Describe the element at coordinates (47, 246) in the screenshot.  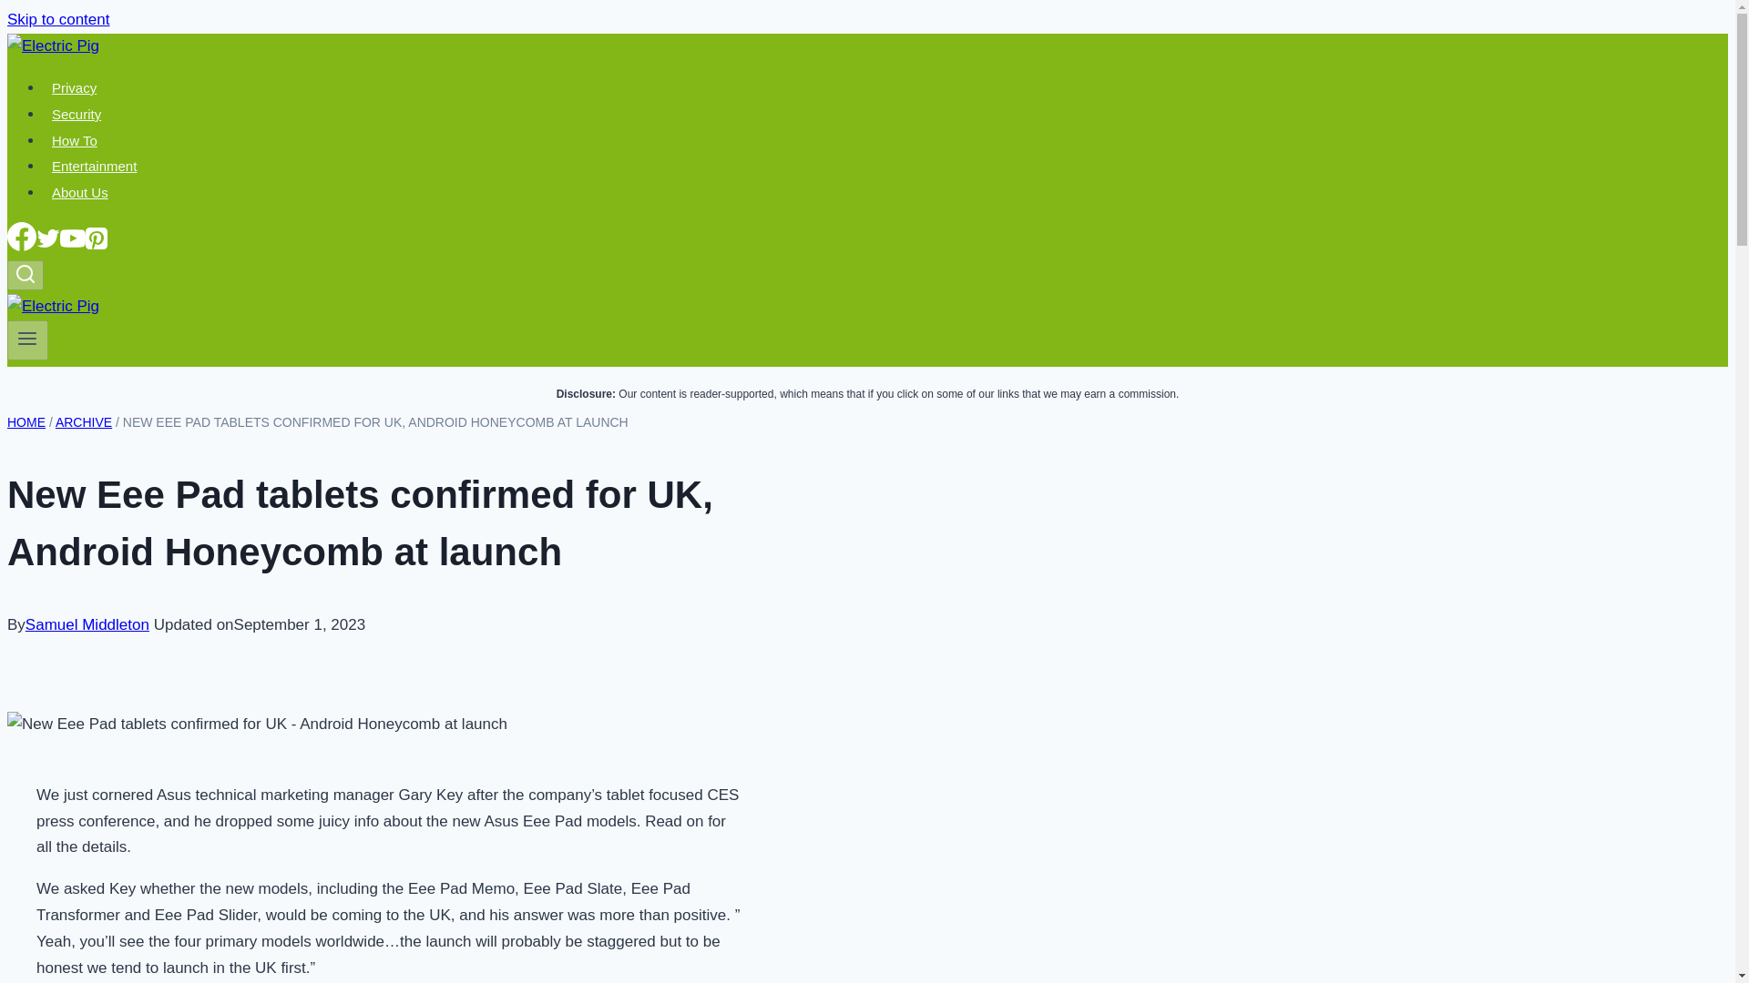
I see `Twitter` at that location.